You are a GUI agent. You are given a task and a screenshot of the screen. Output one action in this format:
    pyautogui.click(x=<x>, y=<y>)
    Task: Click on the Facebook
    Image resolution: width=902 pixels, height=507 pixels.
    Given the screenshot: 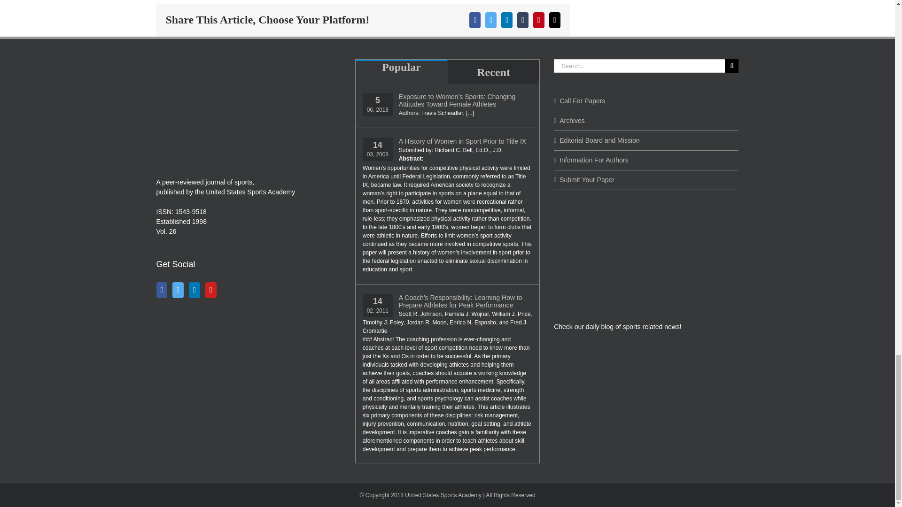 What is the action you would take?
    pyautogui.click(x=474, y=20)
    